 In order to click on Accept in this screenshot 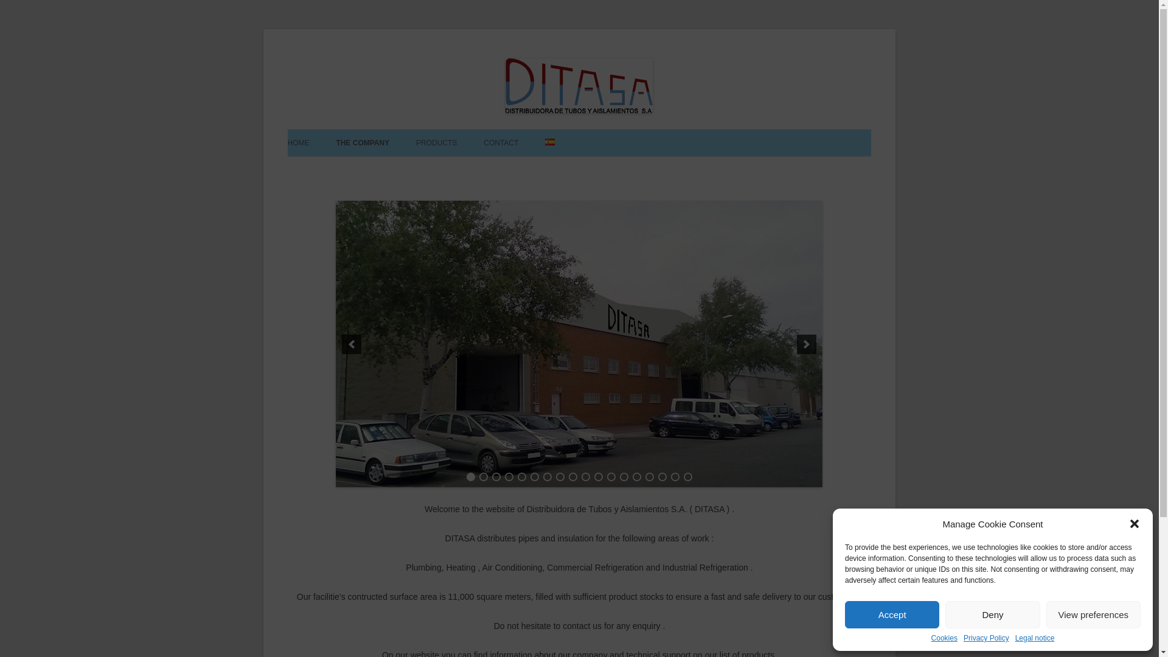, I will do `click(892, 614)`.